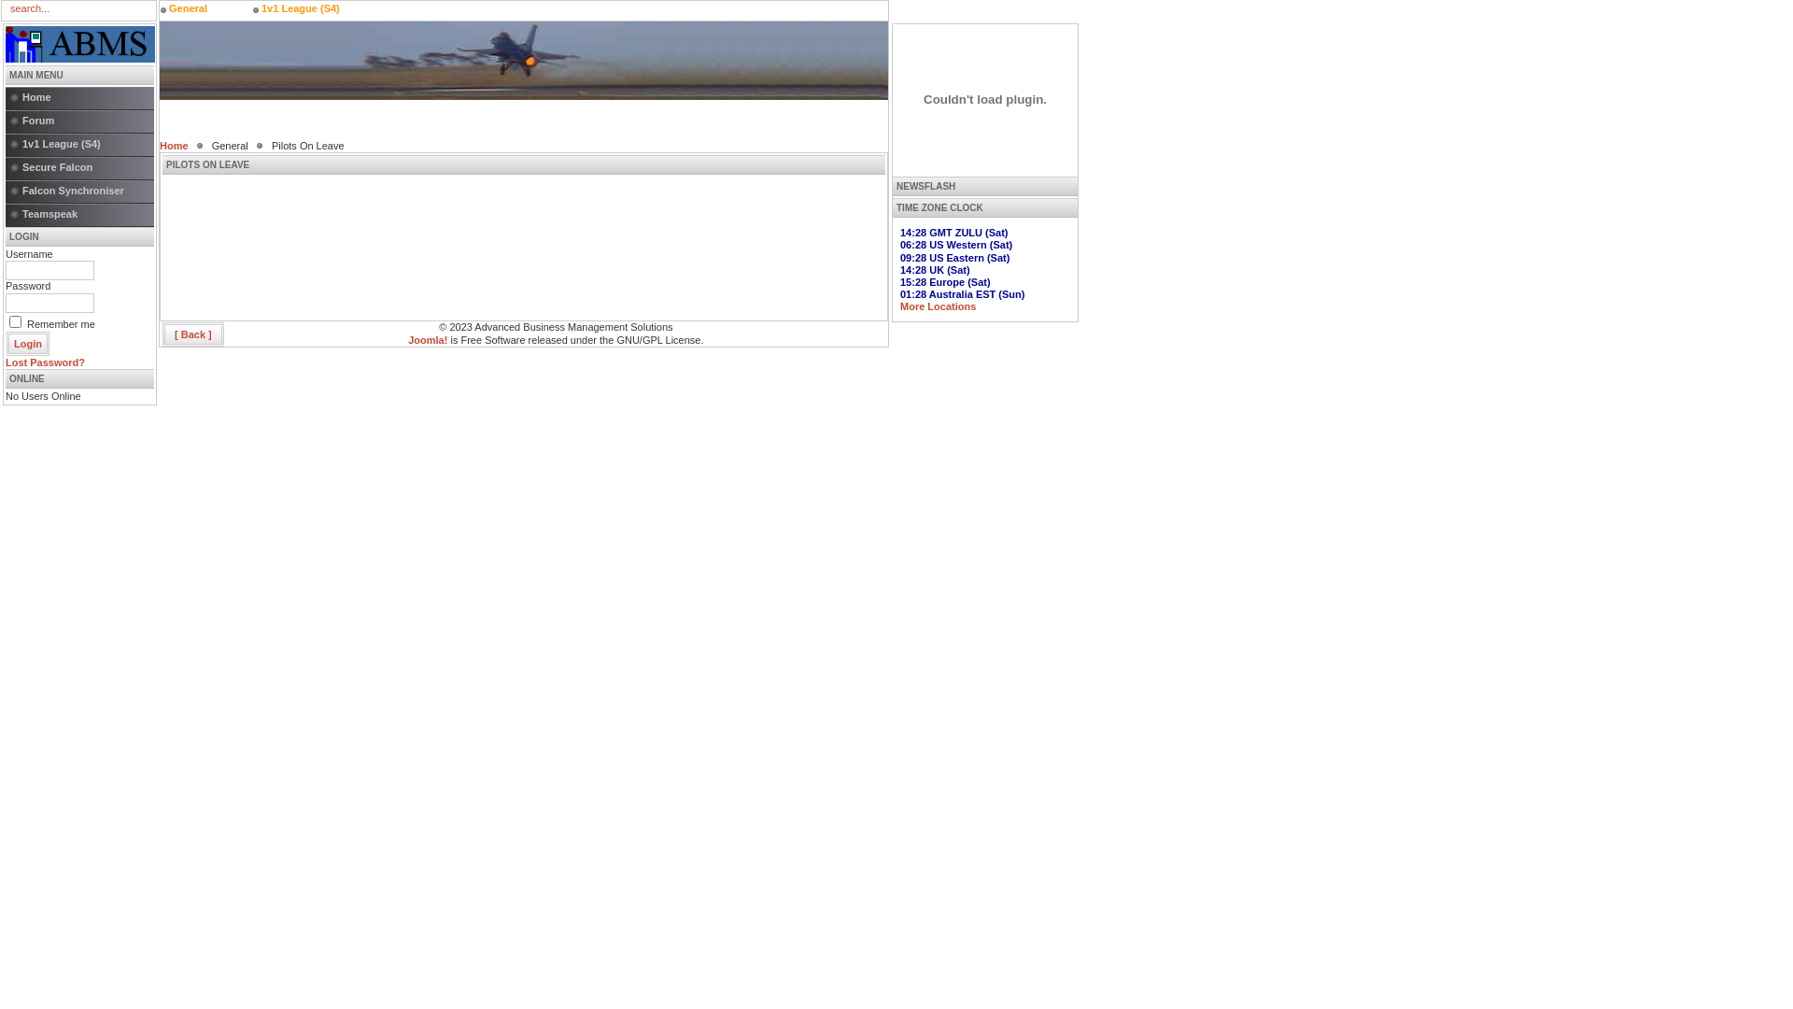 This screenshot has width=1793, height=1009. I want to click on More Locations, so click(938, 306).